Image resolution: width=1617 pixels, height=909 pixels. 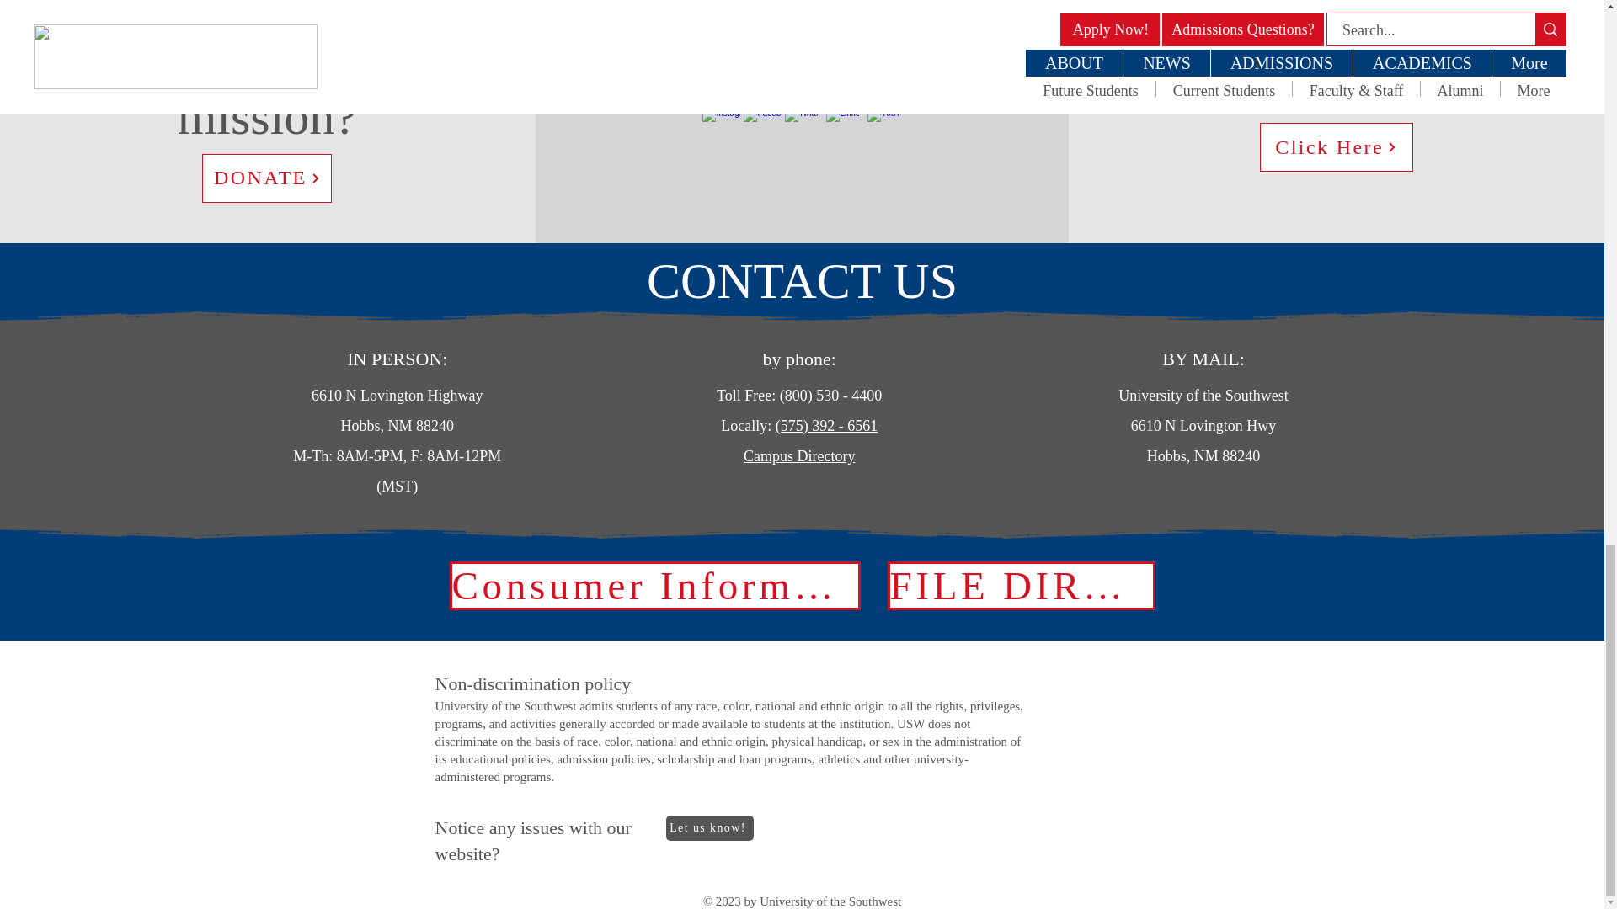 What do you see at coordinates (1336, 146) in the screenshot?
I see `Click Here` at bounding box center [1336, 146].